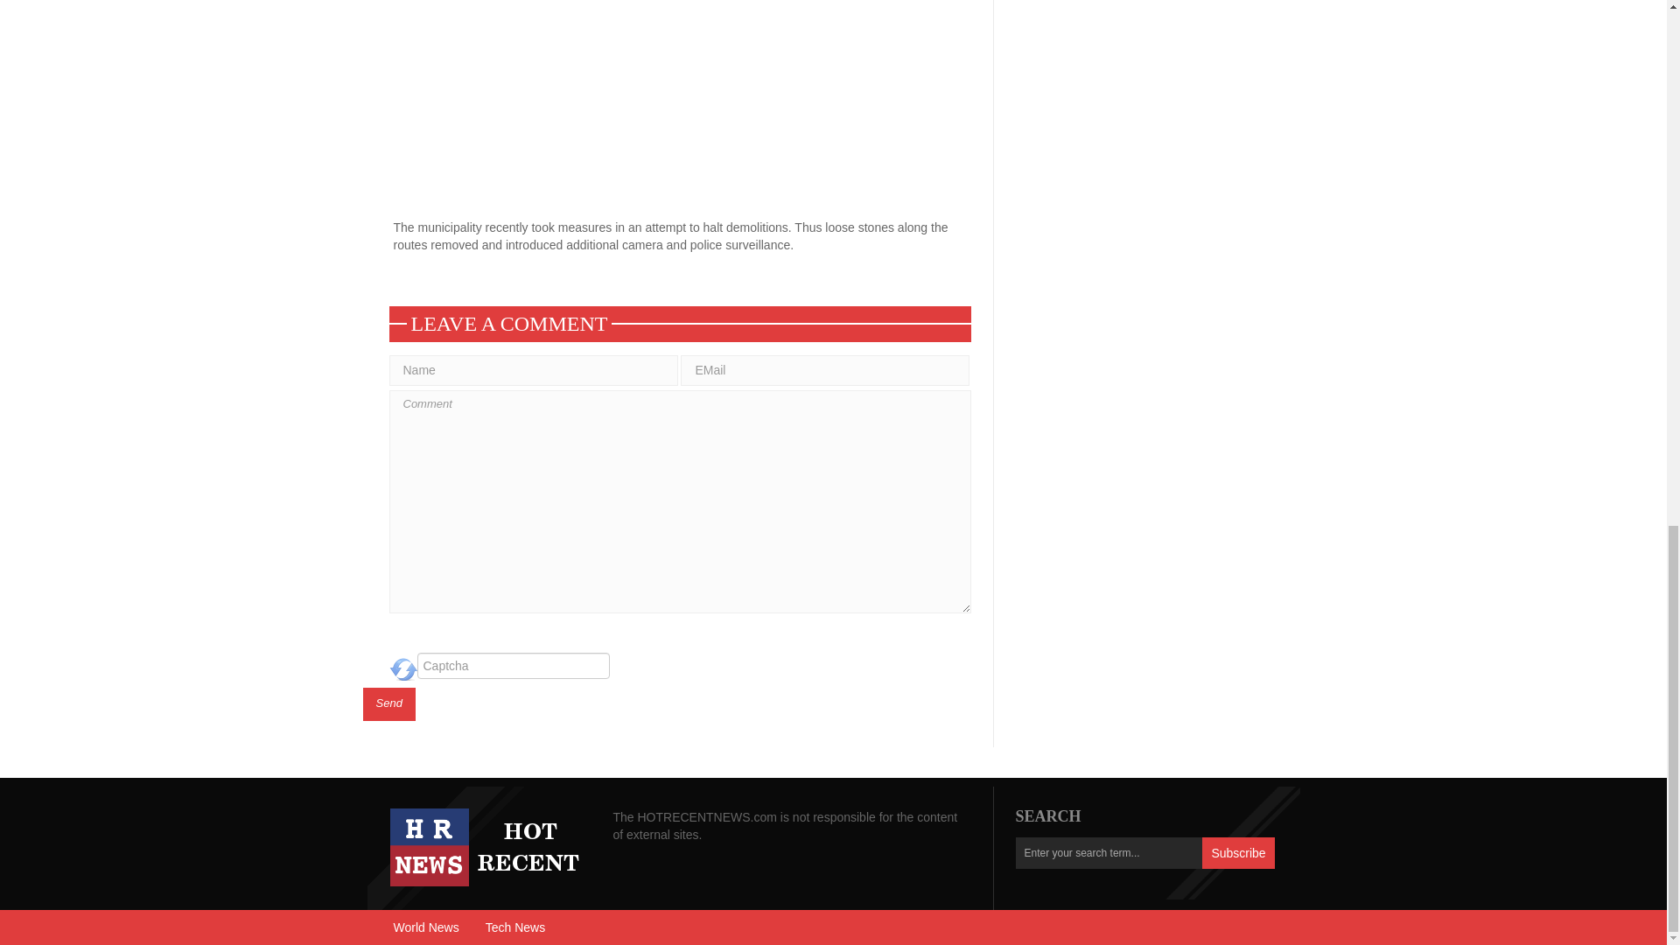  What do you see at coordinates (388, 704) in the screenshot?
I see `Send` at bounding box center [388, 704].